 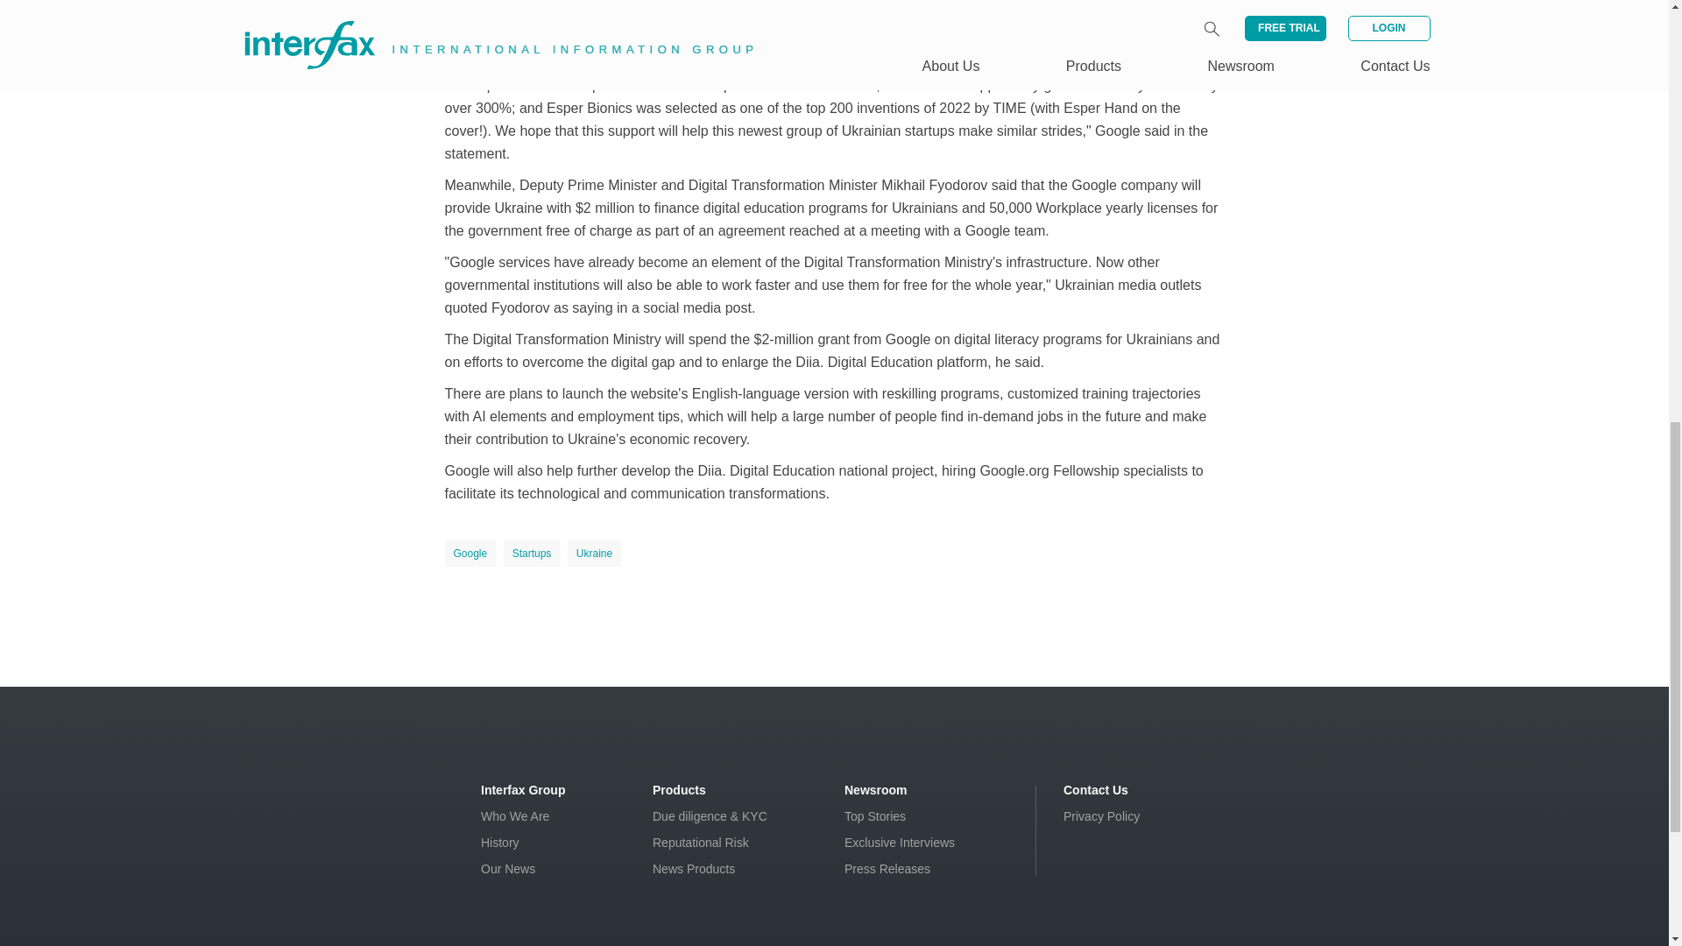 I want to click on Google, so click(x=470, y=553).